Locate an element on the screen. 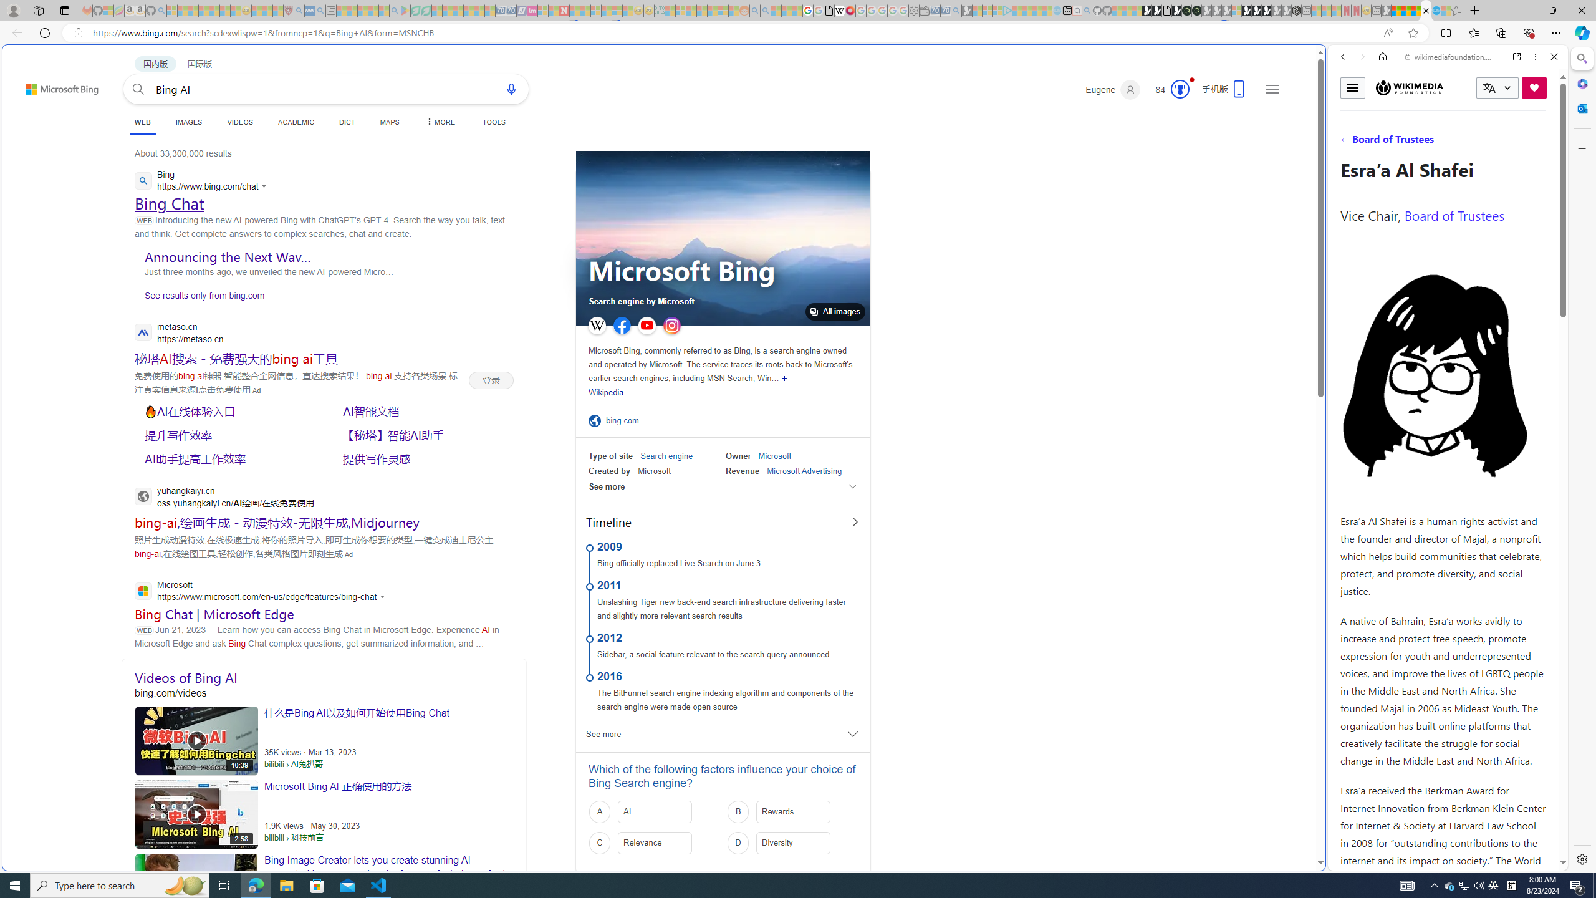 The width and height of the screenshot is (1596, 898). Search using voice is located at coordinates (511, 89).